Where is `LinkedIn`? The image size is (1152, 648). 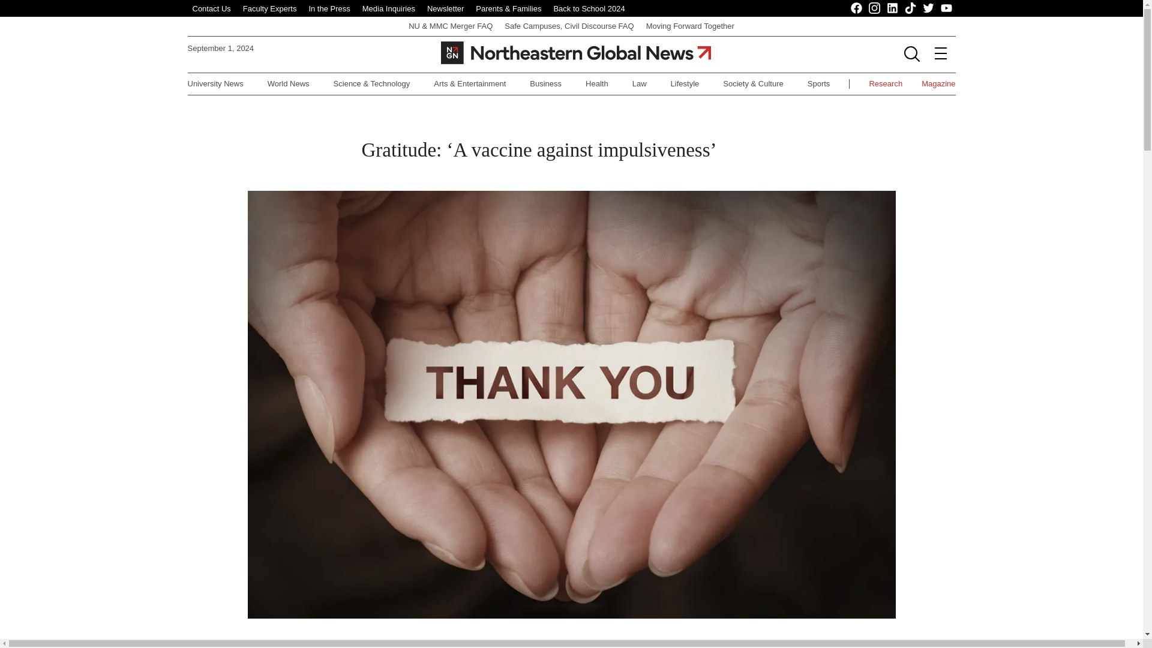
LinkedIn is located at coordinates (893, 8).